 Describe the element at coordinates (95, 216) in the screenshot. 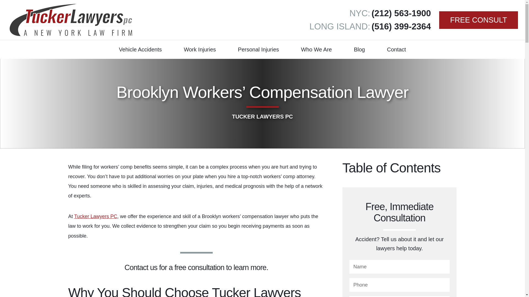

I see `Tucker Lawyers PC` at that location.